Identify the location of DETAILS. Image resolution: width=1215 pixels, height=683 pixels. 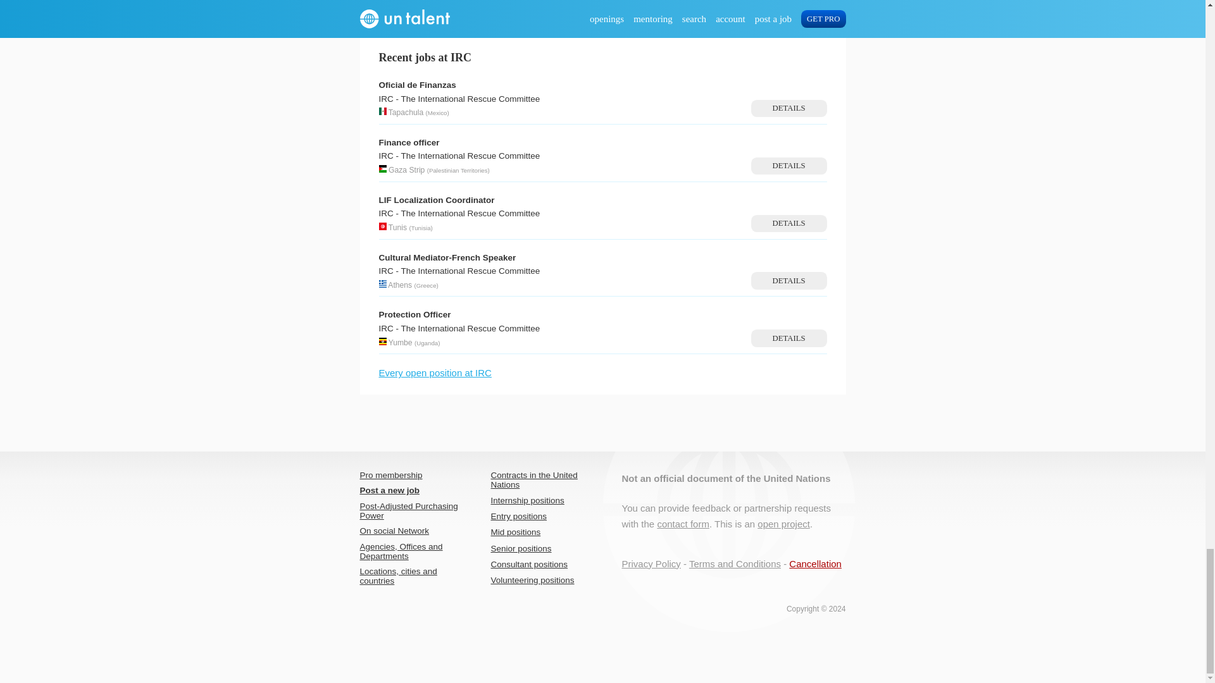
(788, 166).